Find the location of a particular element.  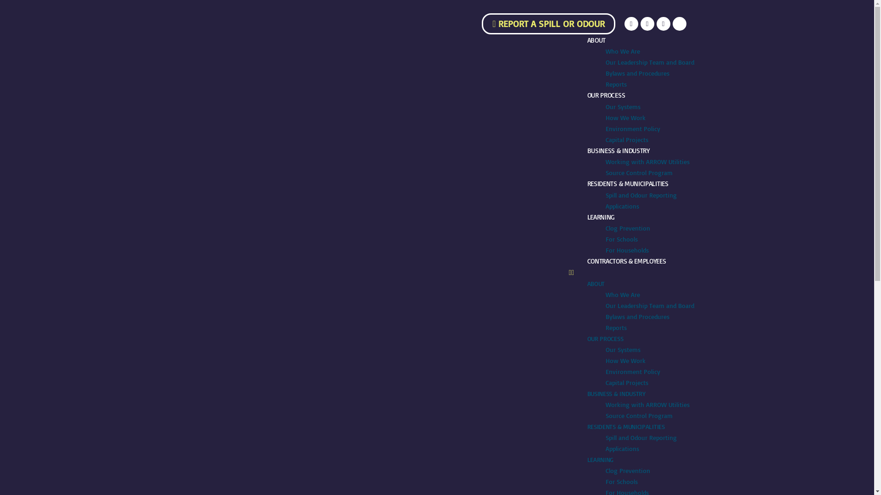

How We Work is located at coordinates (626, 360).